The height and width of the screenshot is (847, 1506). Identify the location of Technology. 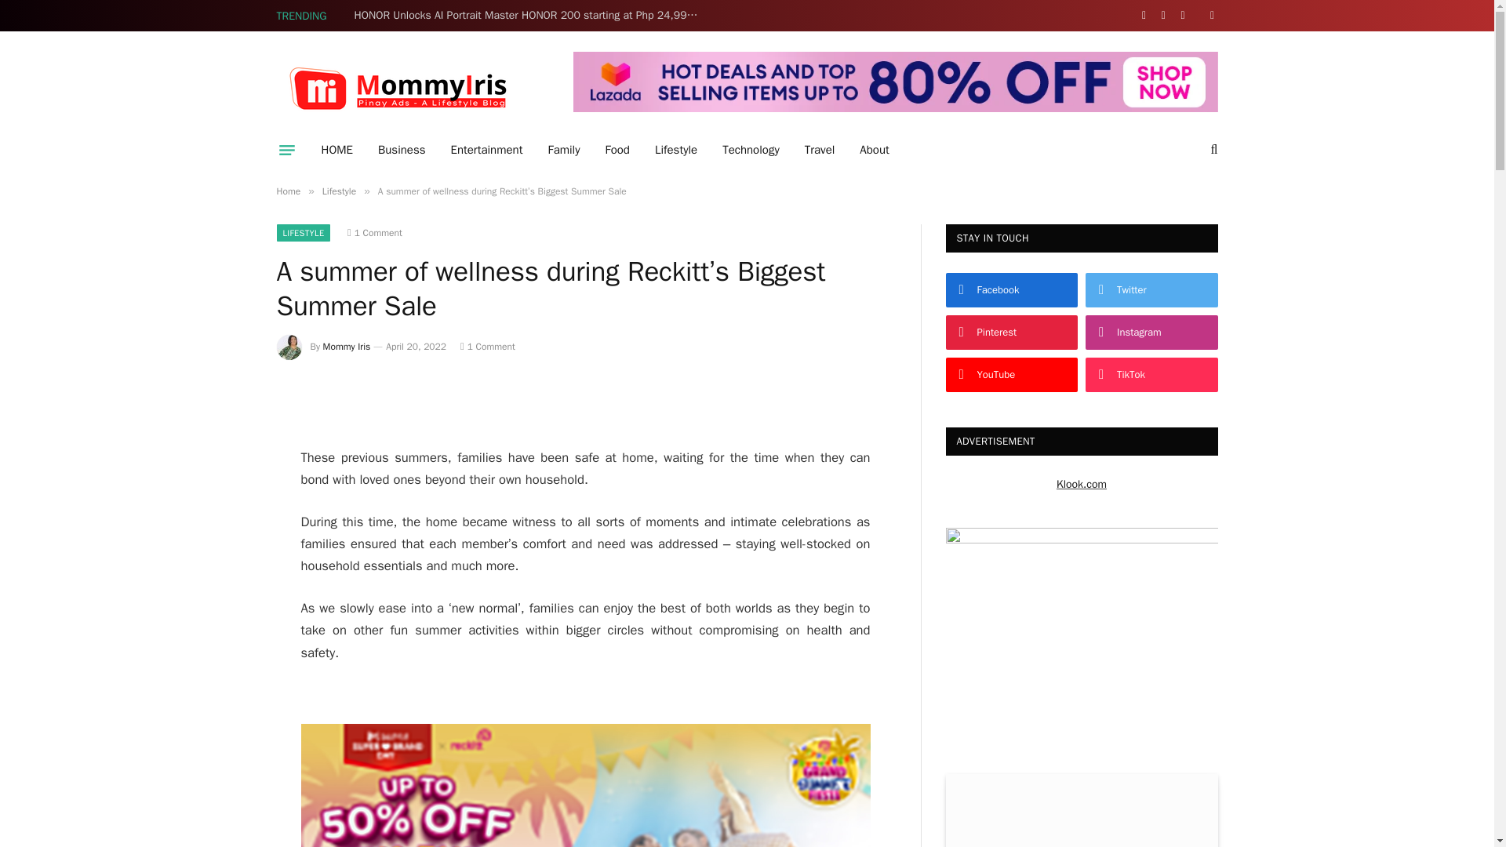
(750, 150).